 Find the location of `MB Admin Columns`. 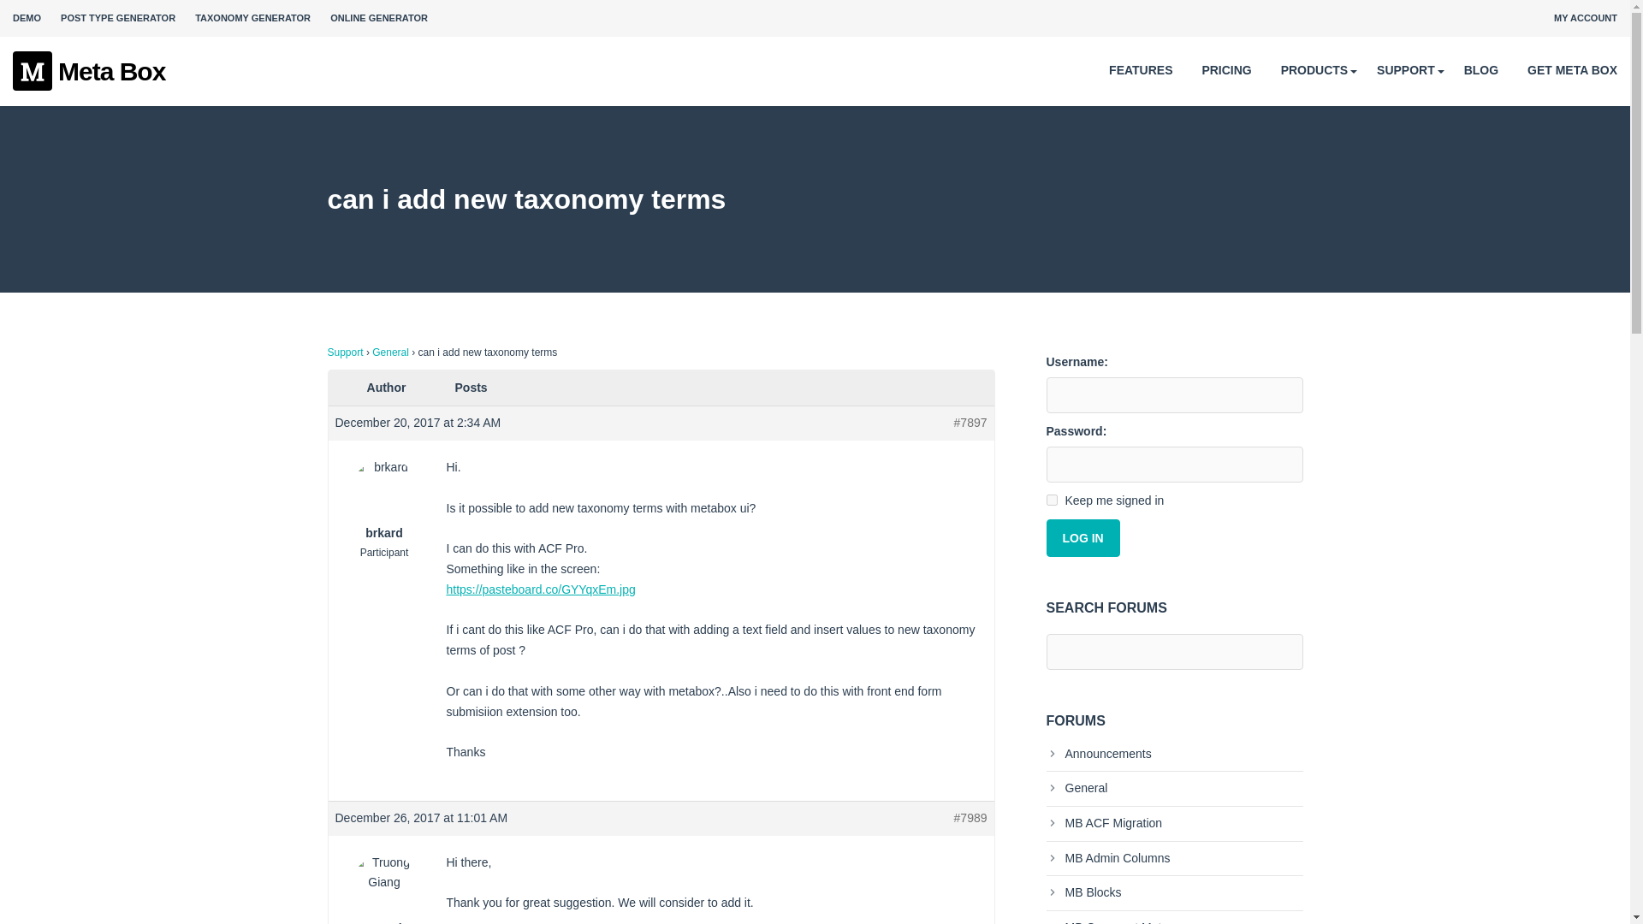

MB Admin Columns is located at coordinates (1107, 857).